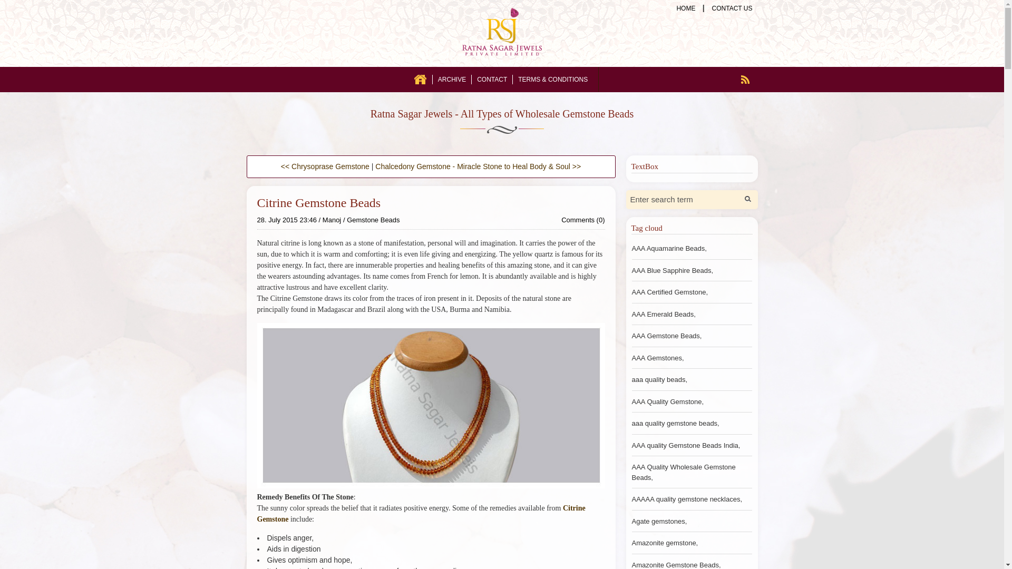 The width and height of the screenshot is (1012, 569). I want to click on Citrine Gemstone, so click(421, 513).